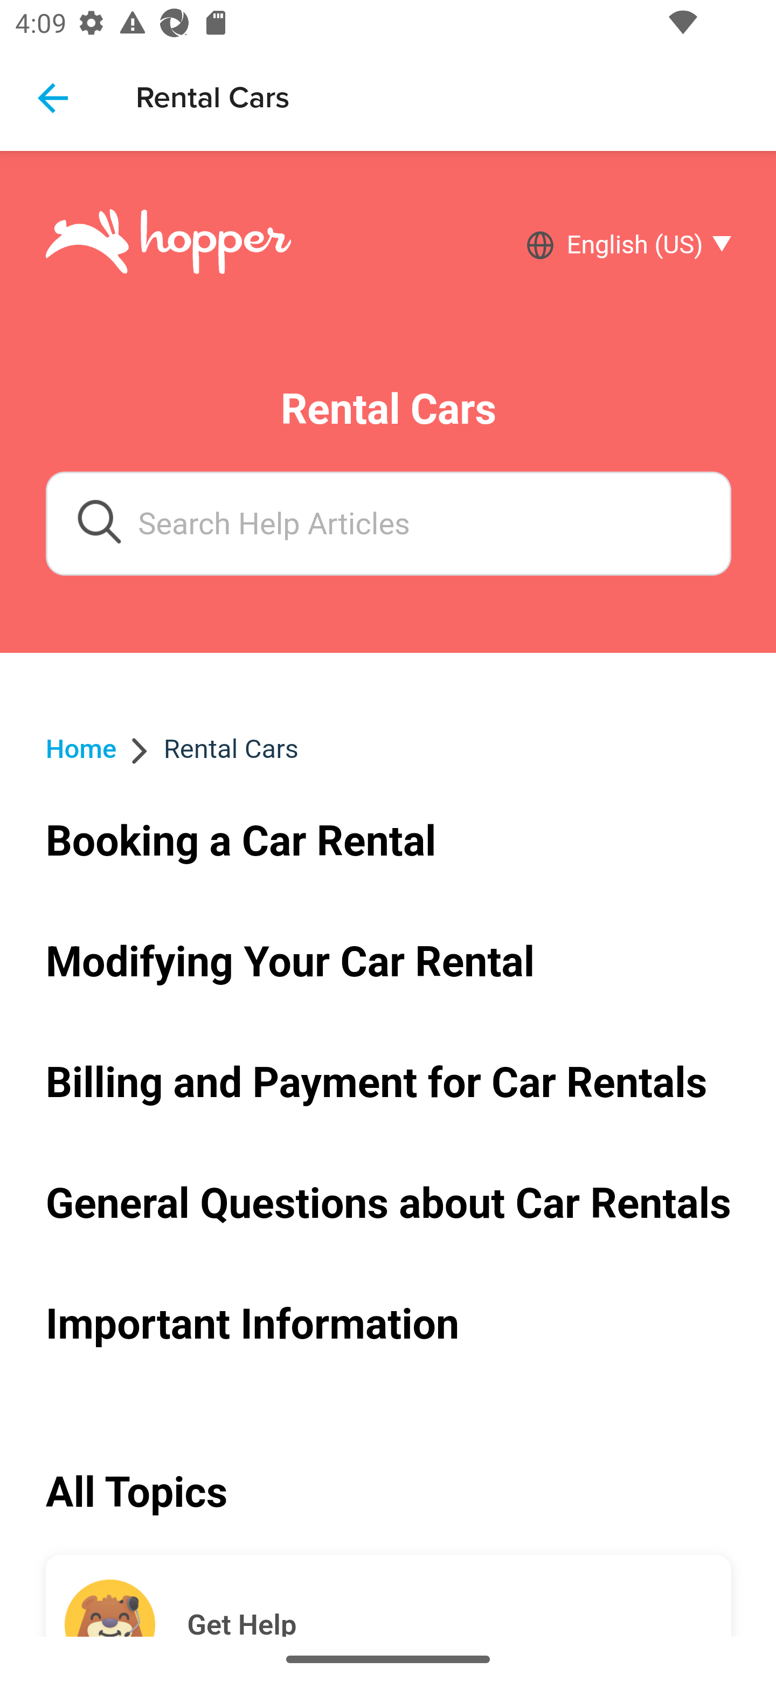 The image size is (776, 1682). I want to click on Get Help, so click(459, 1596).